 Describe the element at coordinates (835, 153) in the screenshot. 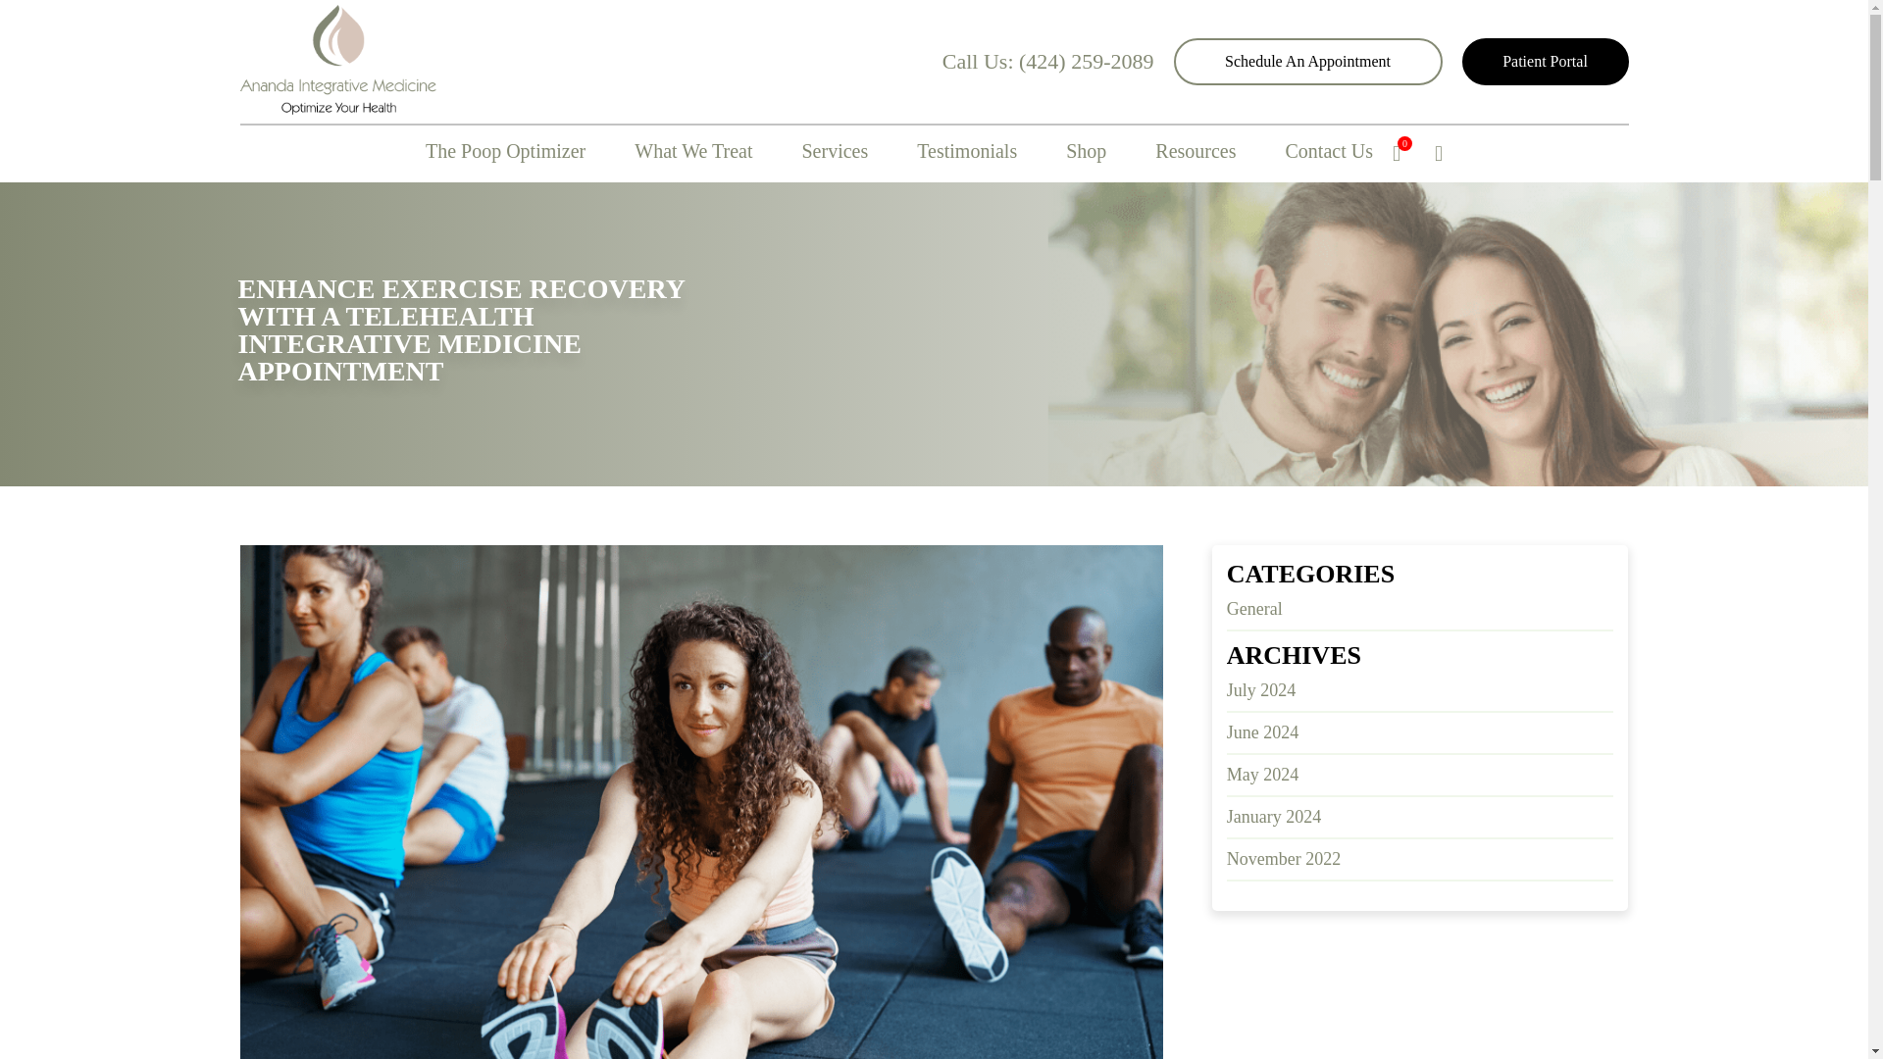

I see `Services` at that location.